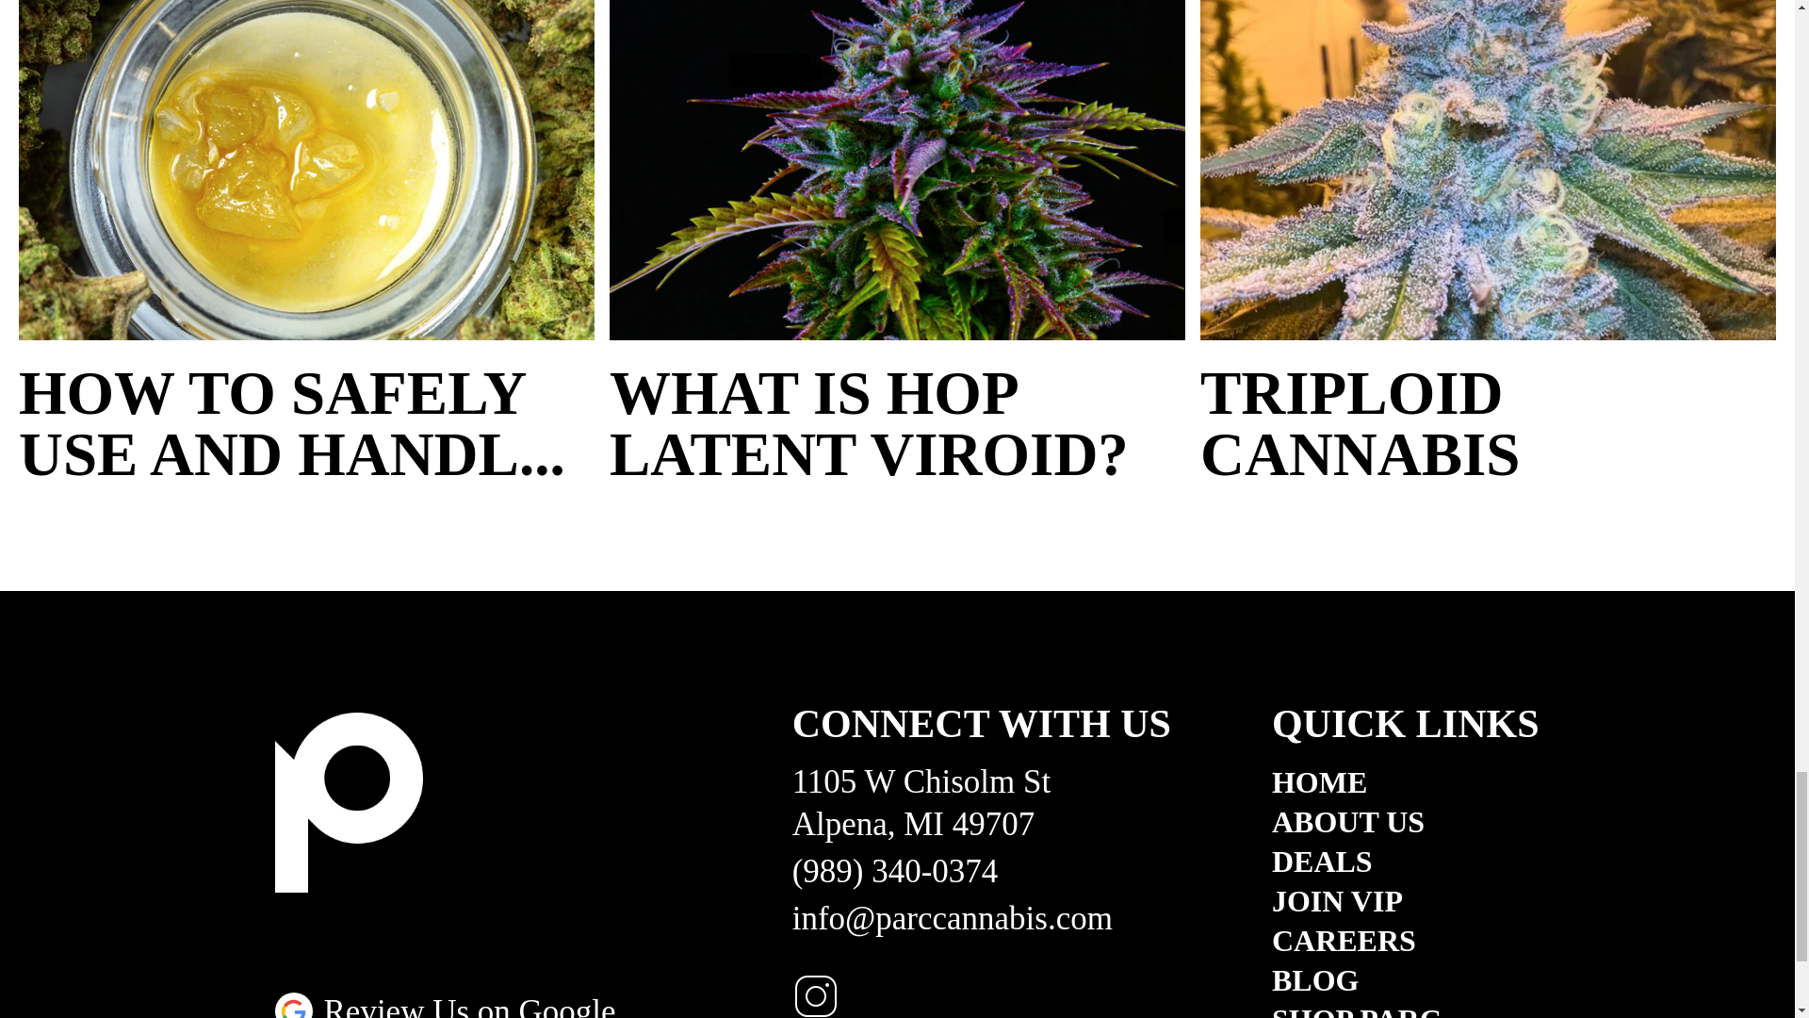 The image size is (1809, 1018). Describe the element at coordinates (306, 424) in the screenshot. I see `HOW TO SAFELY USE AND HANDL...` at that location.